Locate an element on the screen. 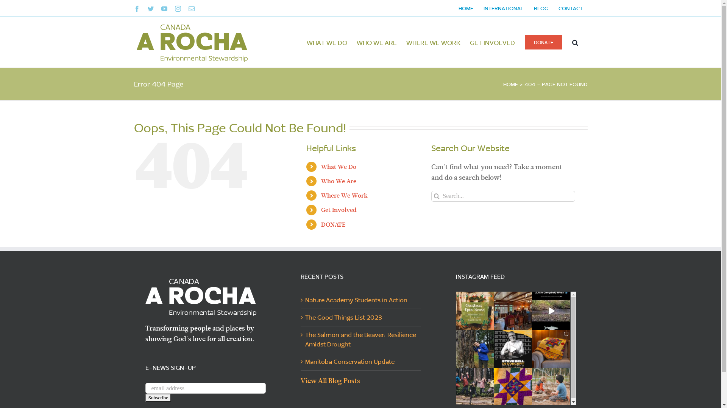 The height and width of the screenshot is (408, 727). Where We Work is located at coordinates (345, 196).